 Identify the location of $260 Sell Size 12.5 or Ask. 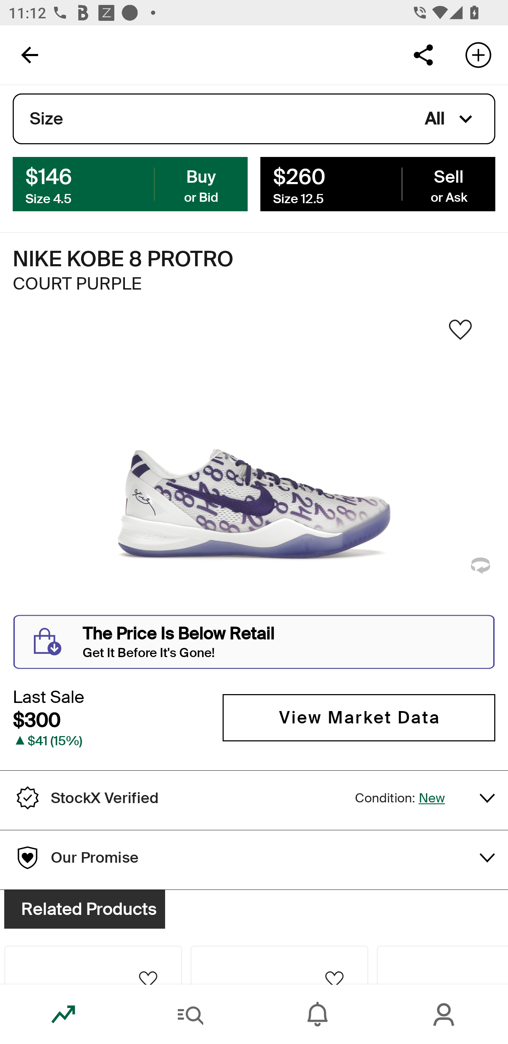
(377, 183).